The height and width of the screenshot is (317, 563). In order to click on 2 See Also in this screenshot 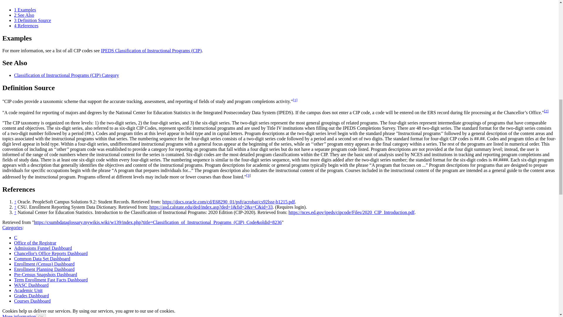, I will do `click(24, 15)`.